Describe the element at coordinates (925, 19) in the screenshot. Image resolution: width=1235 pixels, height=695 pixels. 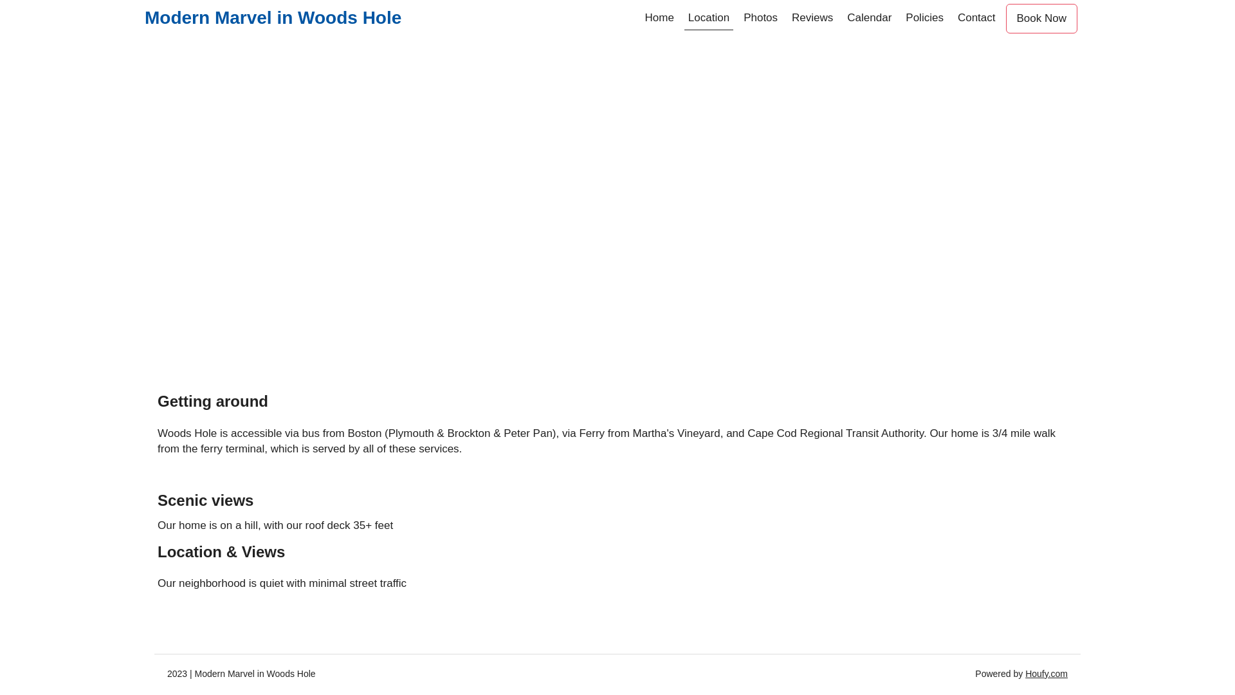
I see `Policies` at that location.